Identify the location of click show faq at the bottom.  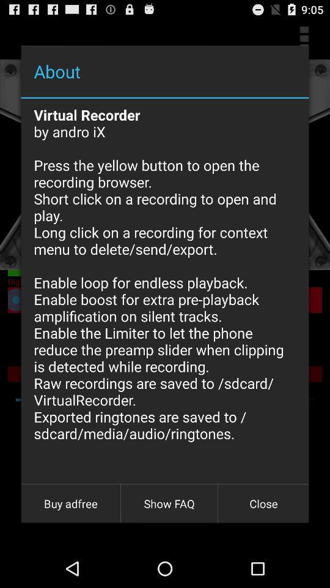
(169, 503).